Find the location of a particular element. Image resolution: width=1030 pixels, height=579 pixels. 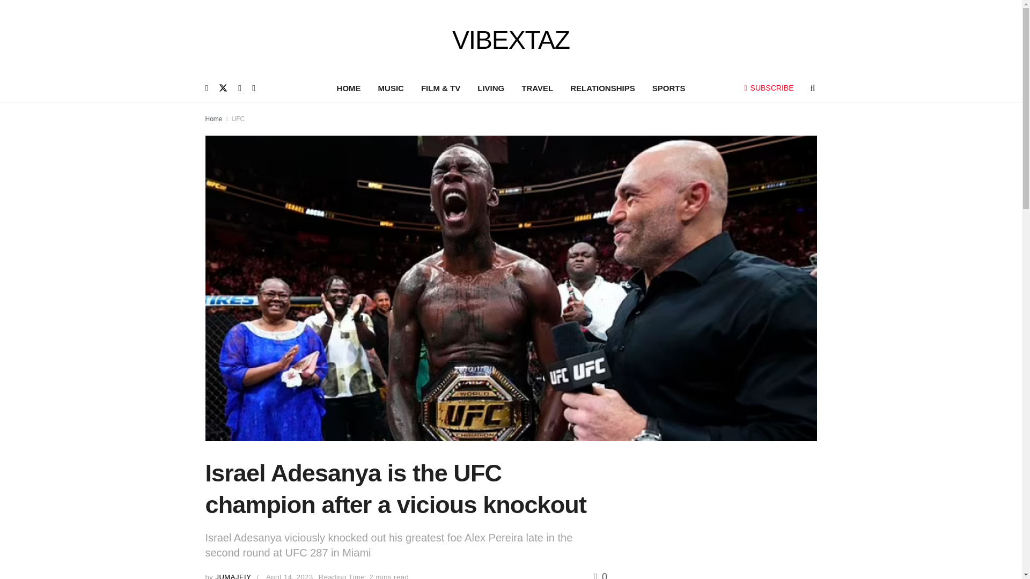

UFC is located at coordinates (238, 118).